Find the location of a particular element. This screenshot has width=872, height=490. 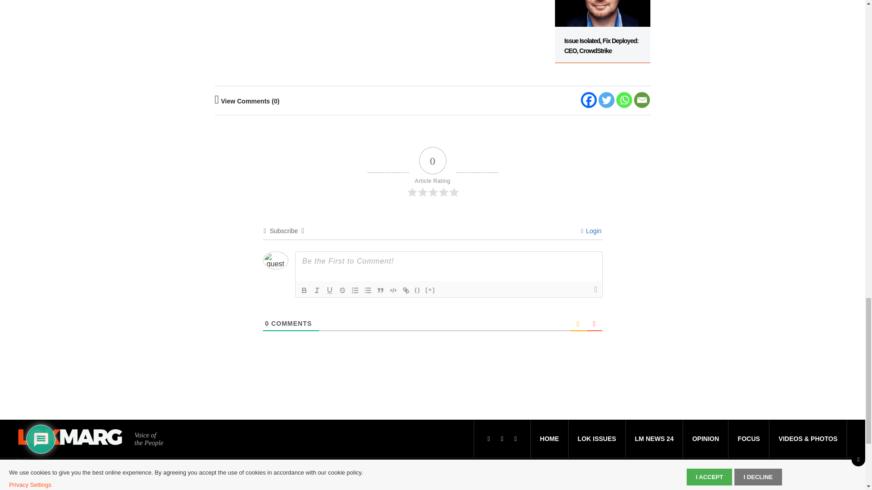

Issue Isolated, Fix Deployed: CEO, CrowdStrike is located at coordinates (602, 32).